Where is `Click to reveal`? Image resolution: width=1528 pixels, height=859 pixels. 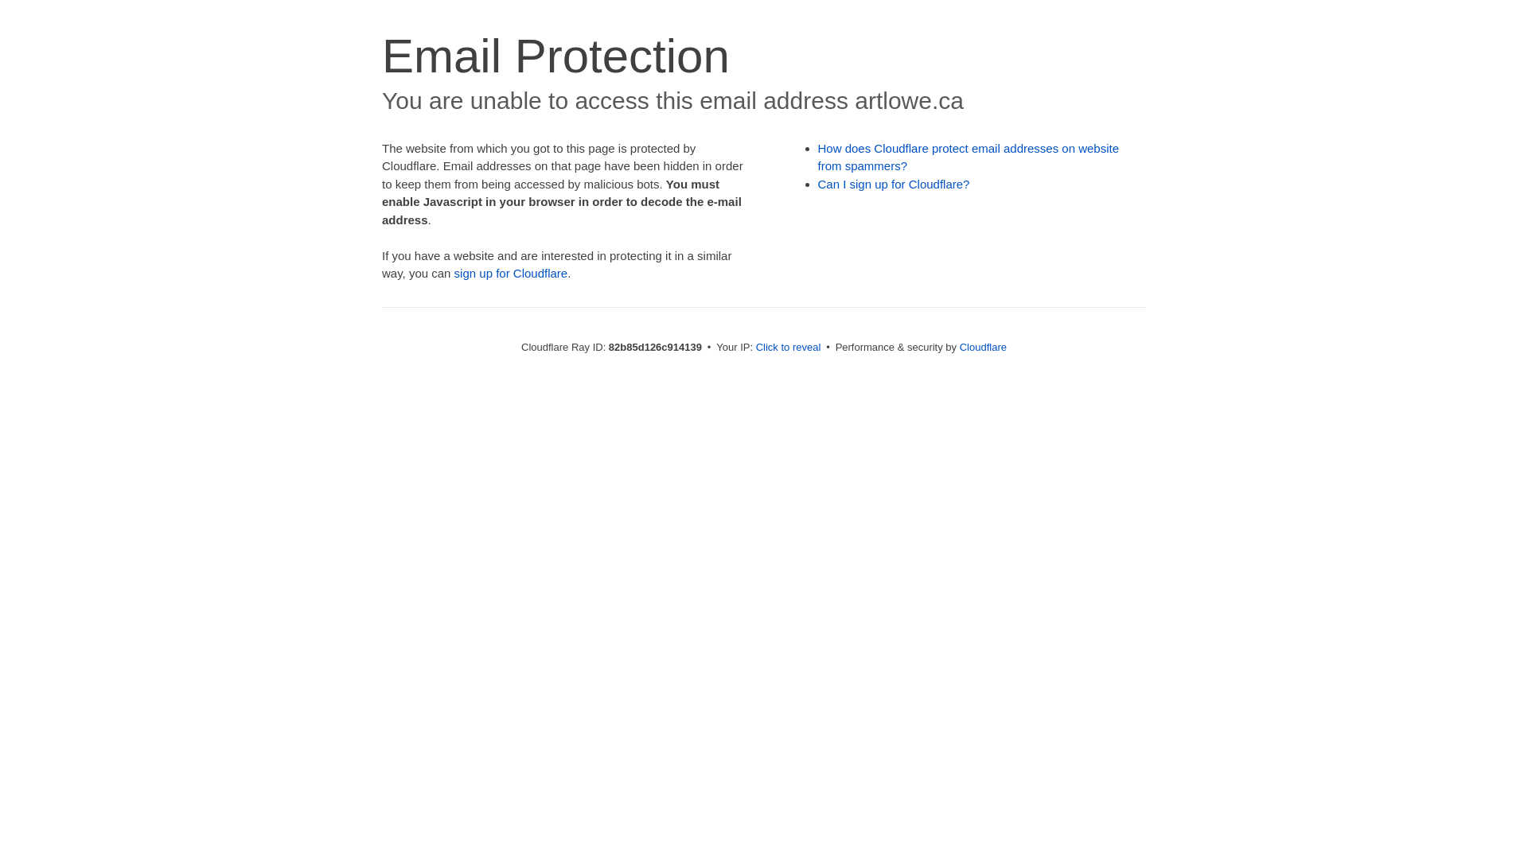
Click to reveal is located at coordinates (789, 347).